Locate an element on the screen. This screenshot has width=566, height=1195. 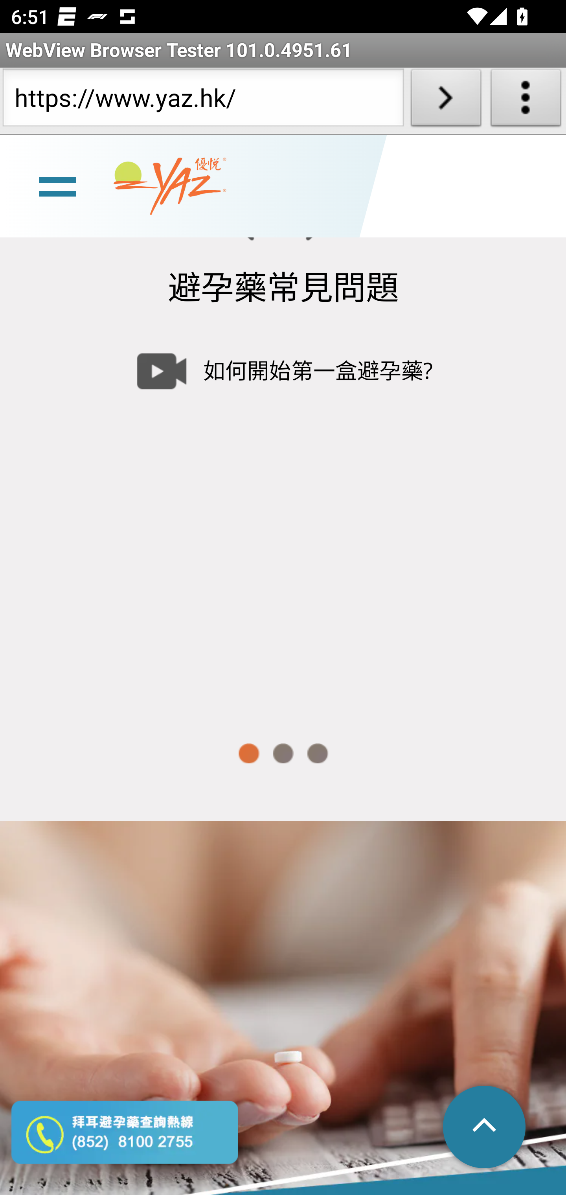
 is located at coordinates (485, 1128).